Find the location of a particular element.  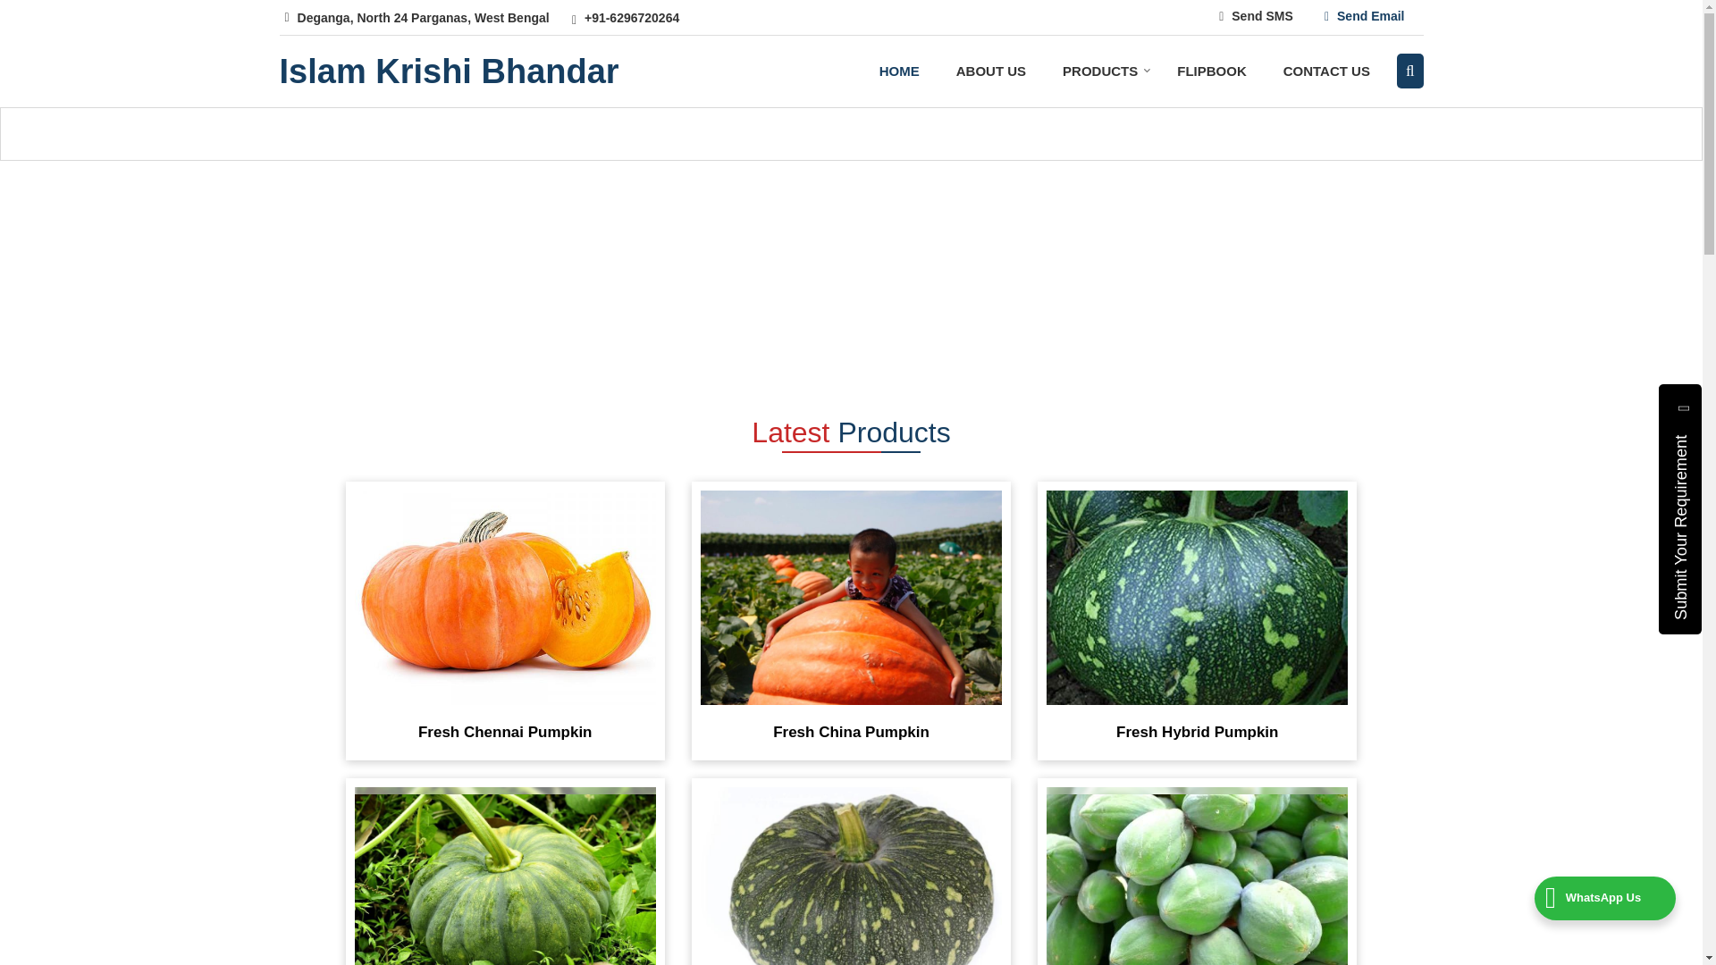

Enquiry Now is located at coordinates (551, 634).